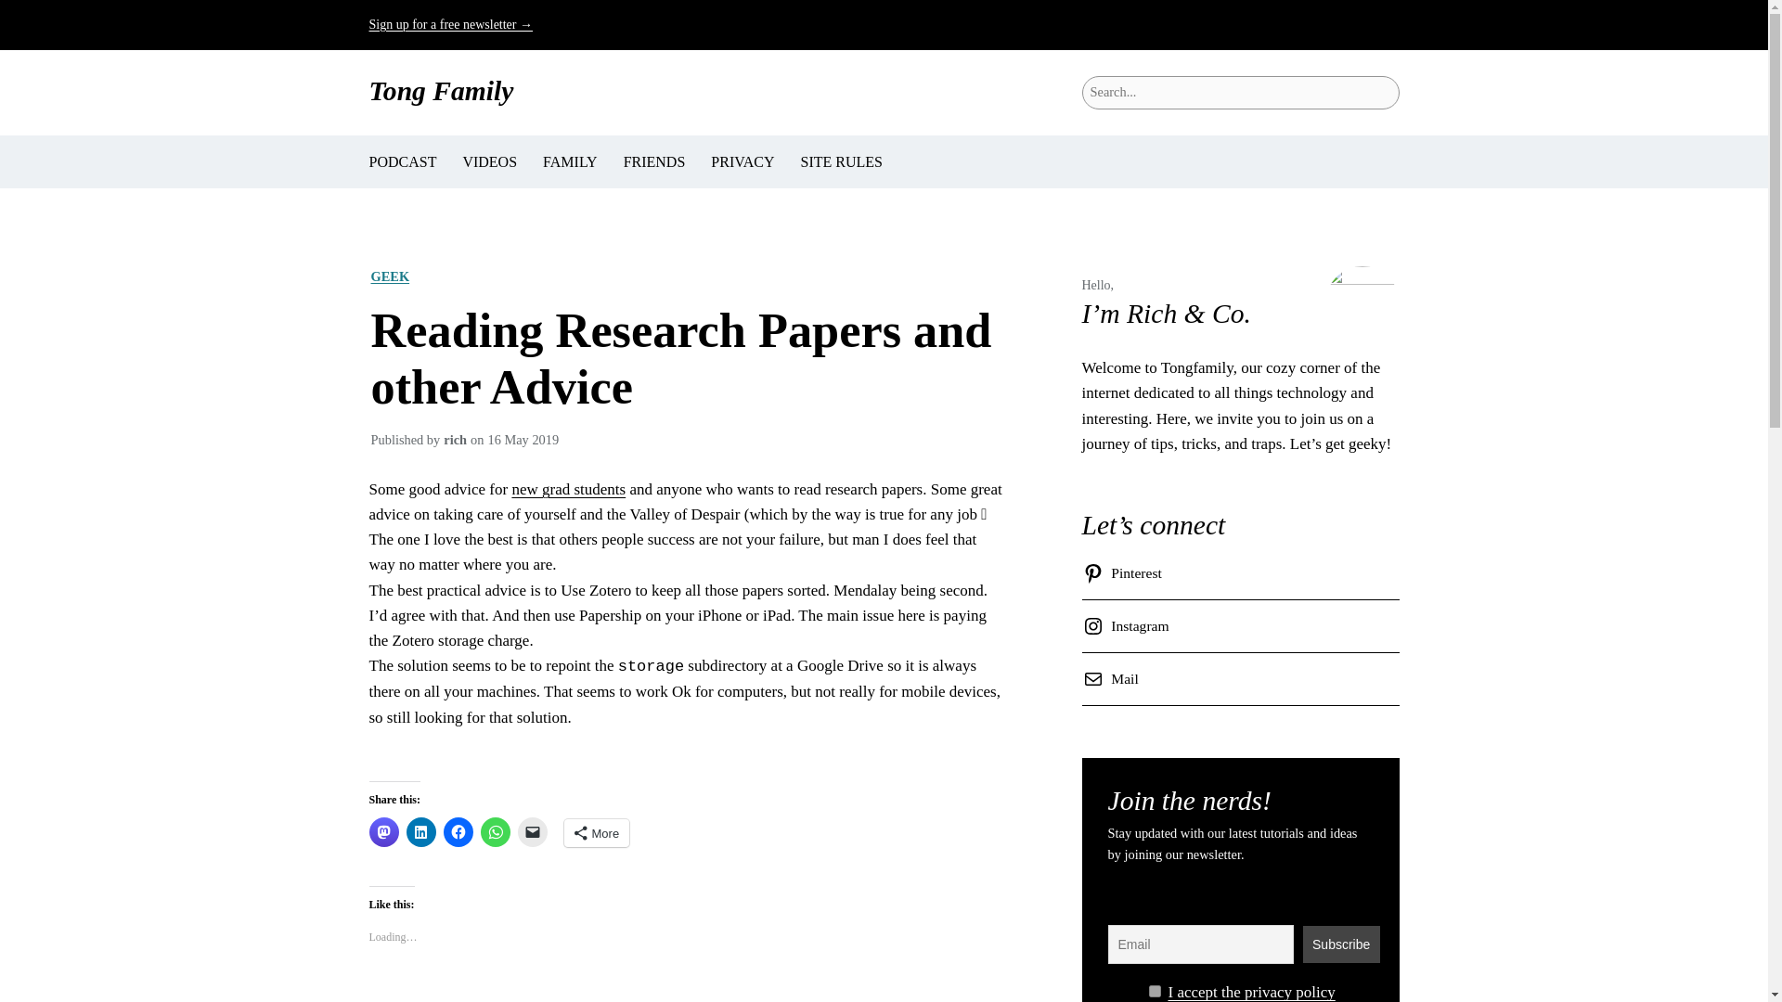  What do you see at coordinates (841, 161) in the screenshot?
I see `SITE RULES` at bounding box center [841, 161].